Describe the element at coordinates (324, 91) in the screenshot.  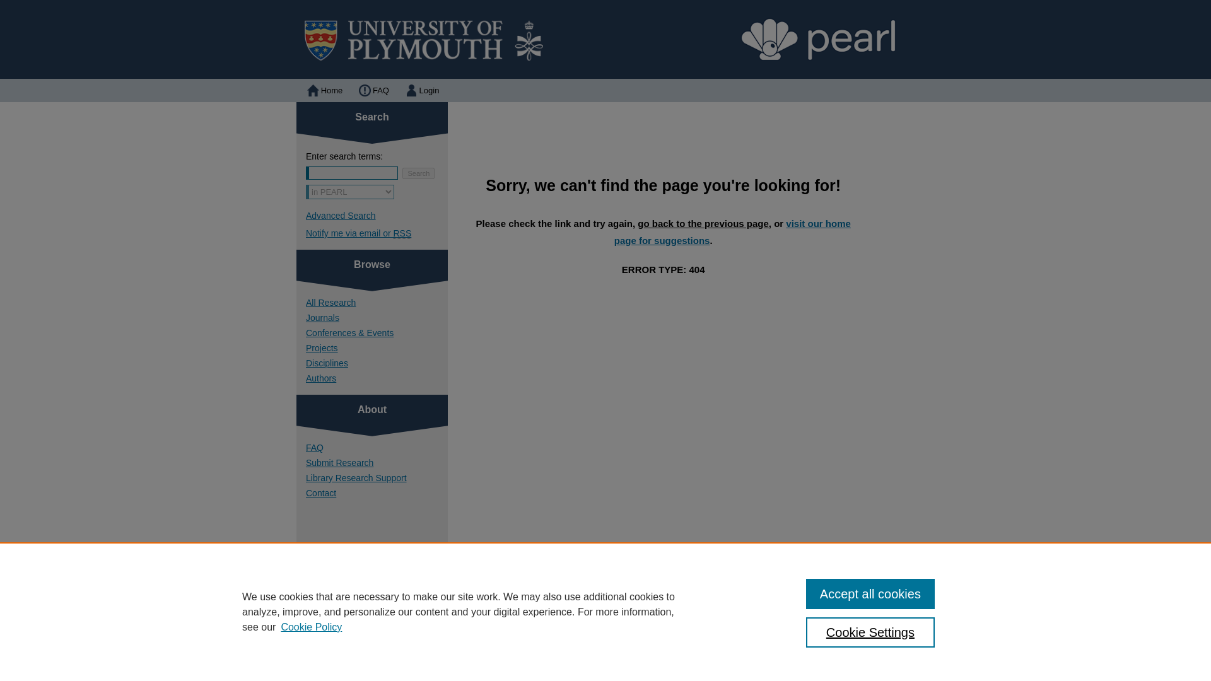
I see `Home` at that location.